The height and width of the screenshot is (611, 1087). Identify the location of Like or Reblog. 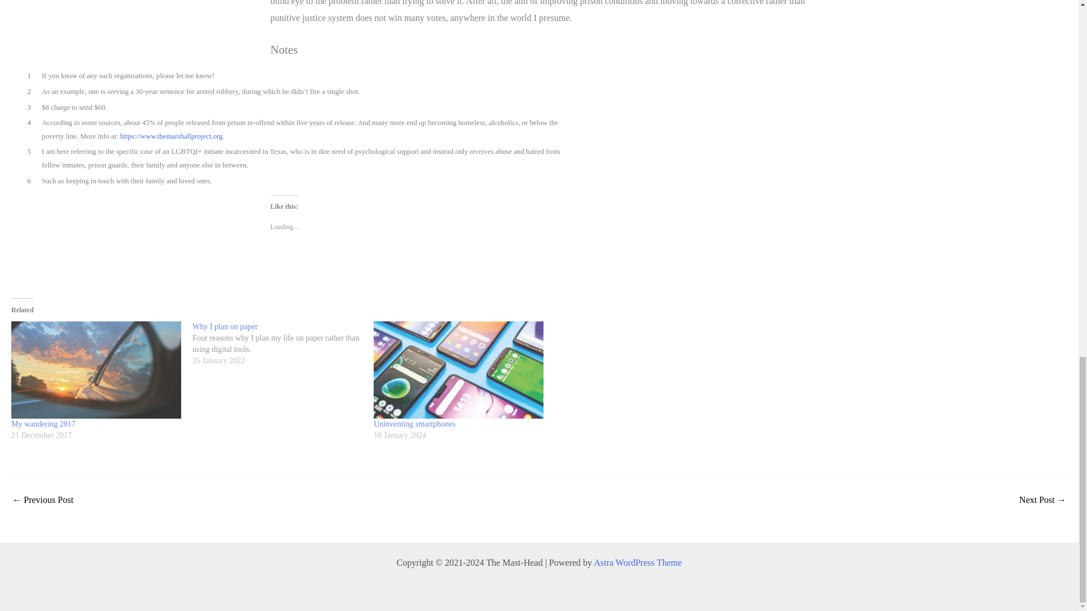
(540, 264).